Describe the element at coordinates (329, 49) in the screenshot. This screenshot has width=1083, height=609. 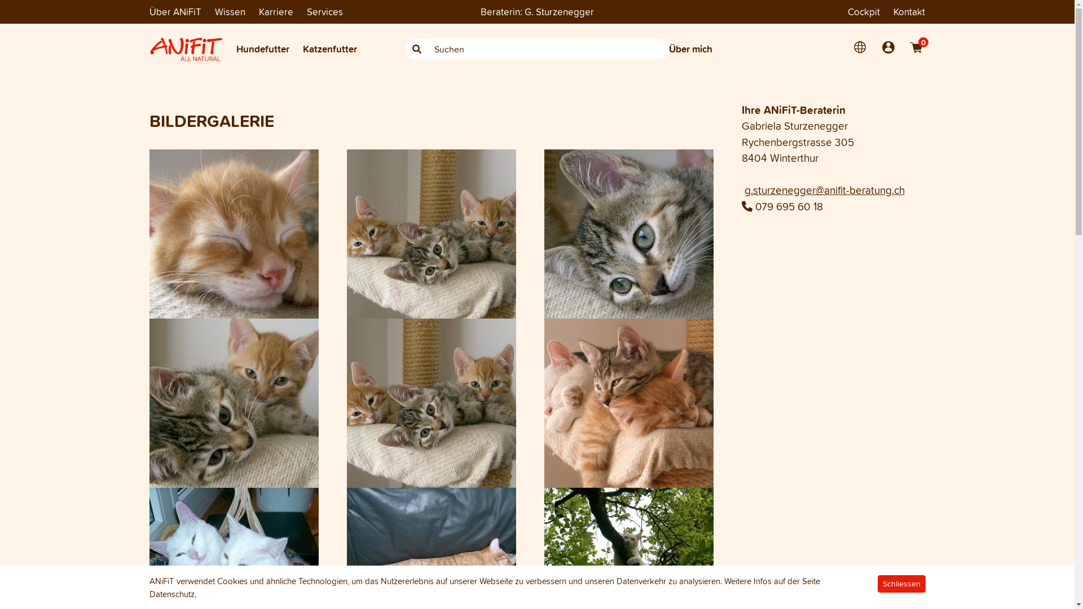
I see `Katzenfutter` at that location.